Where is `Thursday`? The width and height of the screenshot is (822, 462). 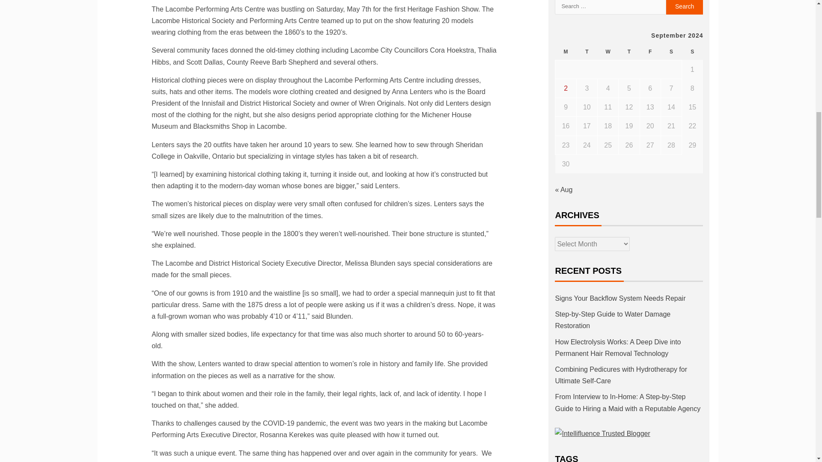 Thursday is located at coordinates (629, 52).